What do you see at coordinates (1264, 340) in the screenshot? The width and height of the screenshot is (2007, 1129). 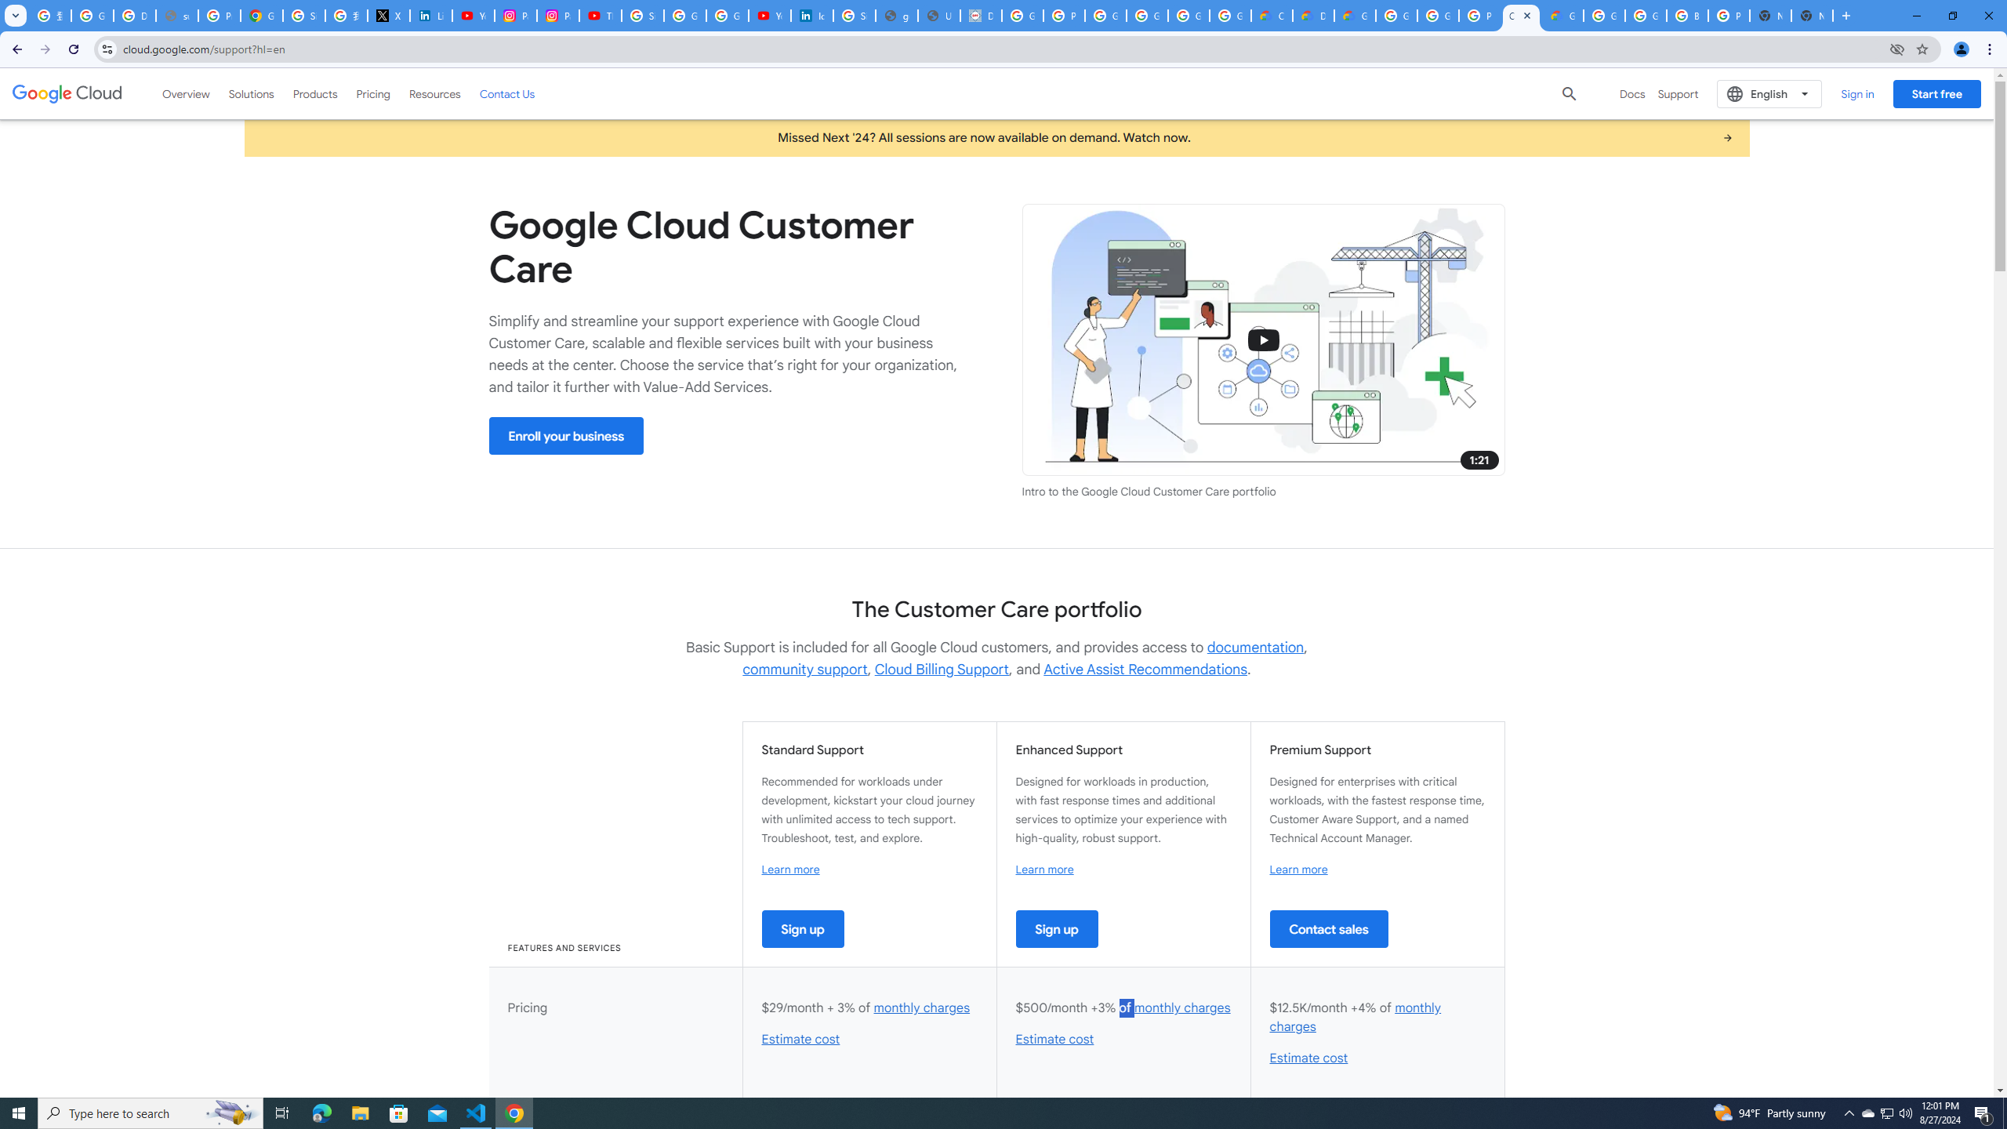 I see `Support illustration` at bounding box center [1264, 340].